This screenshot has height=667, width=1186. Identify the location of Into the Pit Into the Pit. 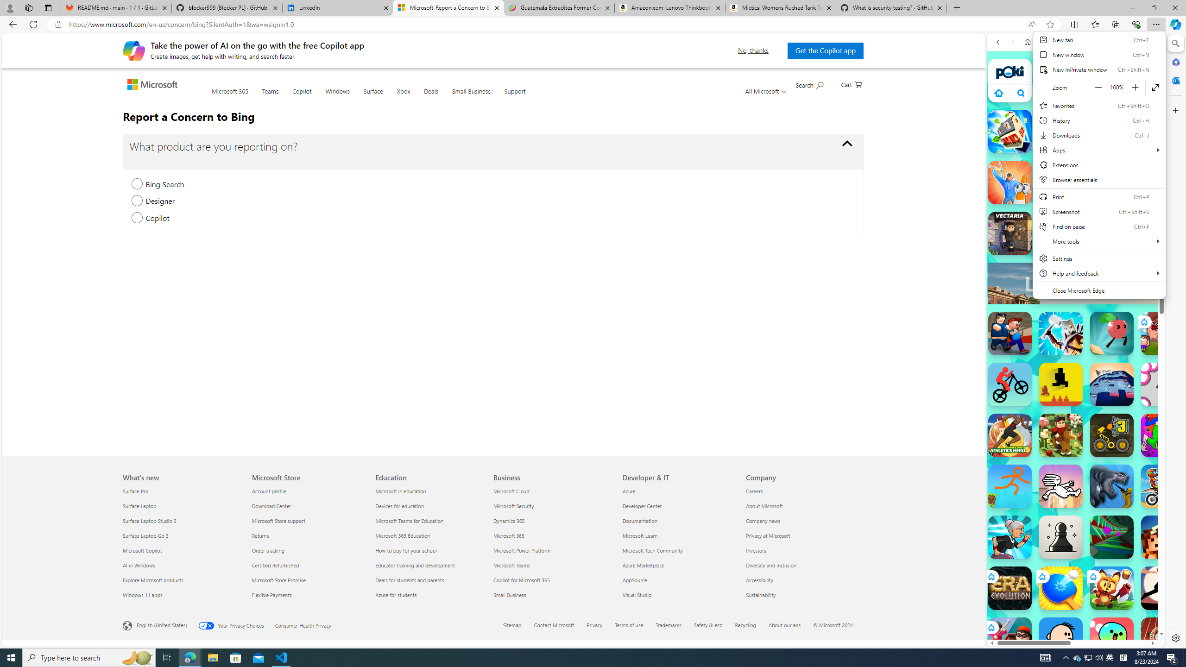
(1163, 384).